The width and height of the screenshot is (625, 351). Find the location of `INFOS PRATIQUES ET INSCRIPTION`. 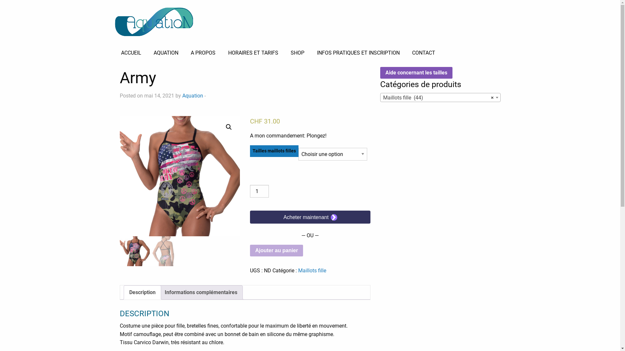

INFOS PRATIQUES ET INSCRIPTION is located at coordinates (358, 53).